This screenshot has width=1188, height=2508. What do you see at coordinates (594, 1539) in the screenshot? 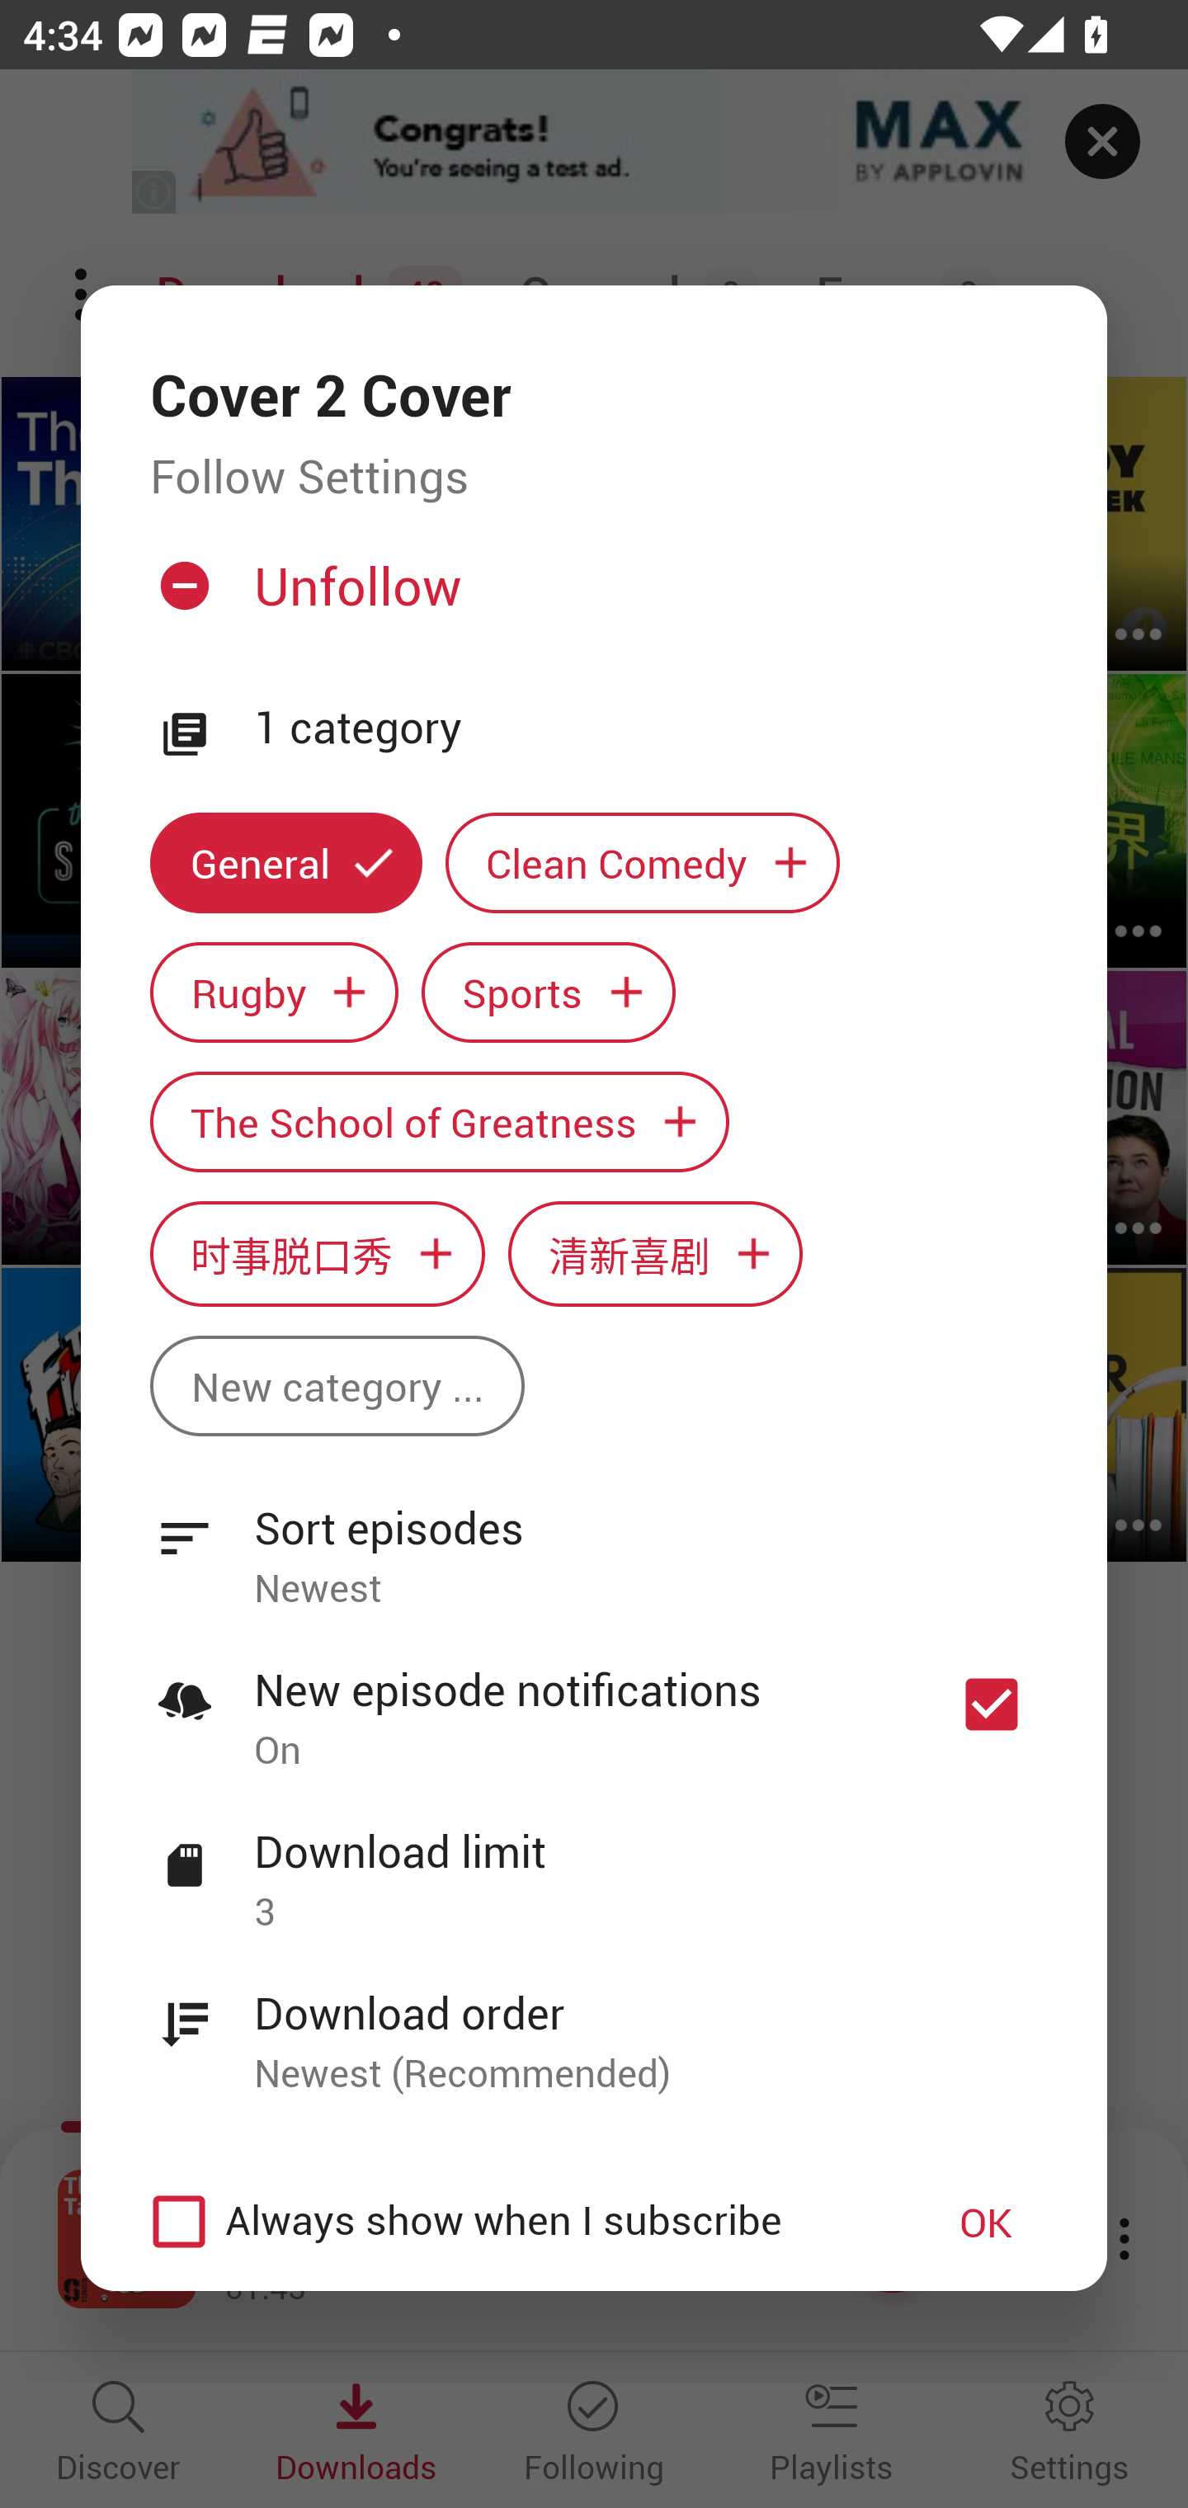
I see `Sort episodes Newest` at bounding box center [594, 1539].